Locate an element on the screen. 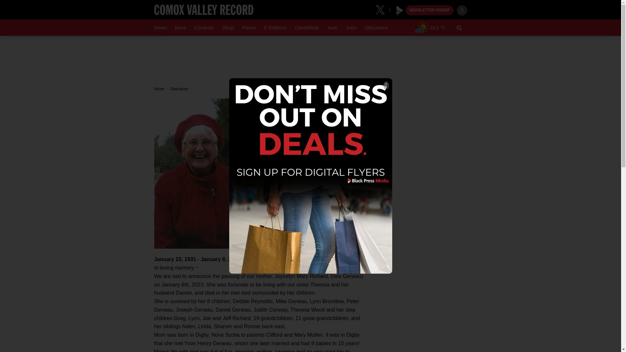 This screenshot has width=626, height=352. X is located at coordinates (382, 9).